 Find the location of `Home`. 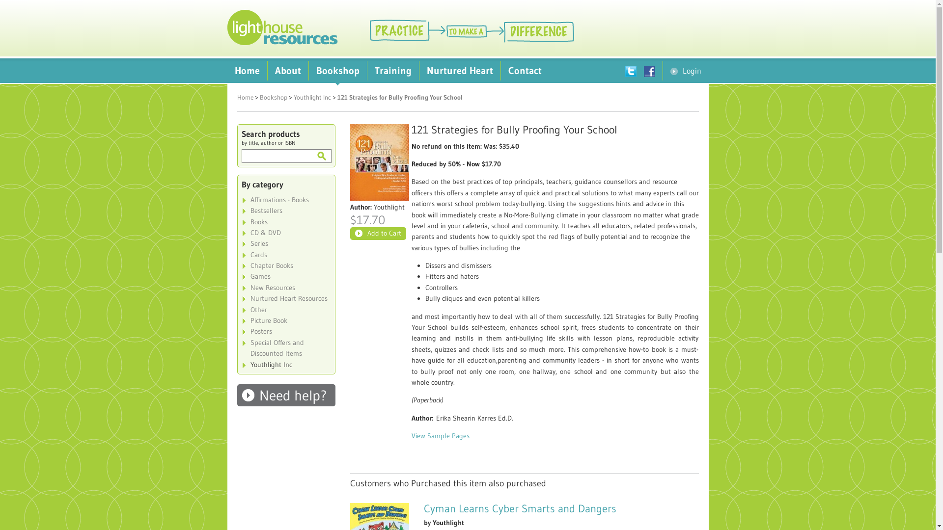

Home is located at coordinates (245, 97).